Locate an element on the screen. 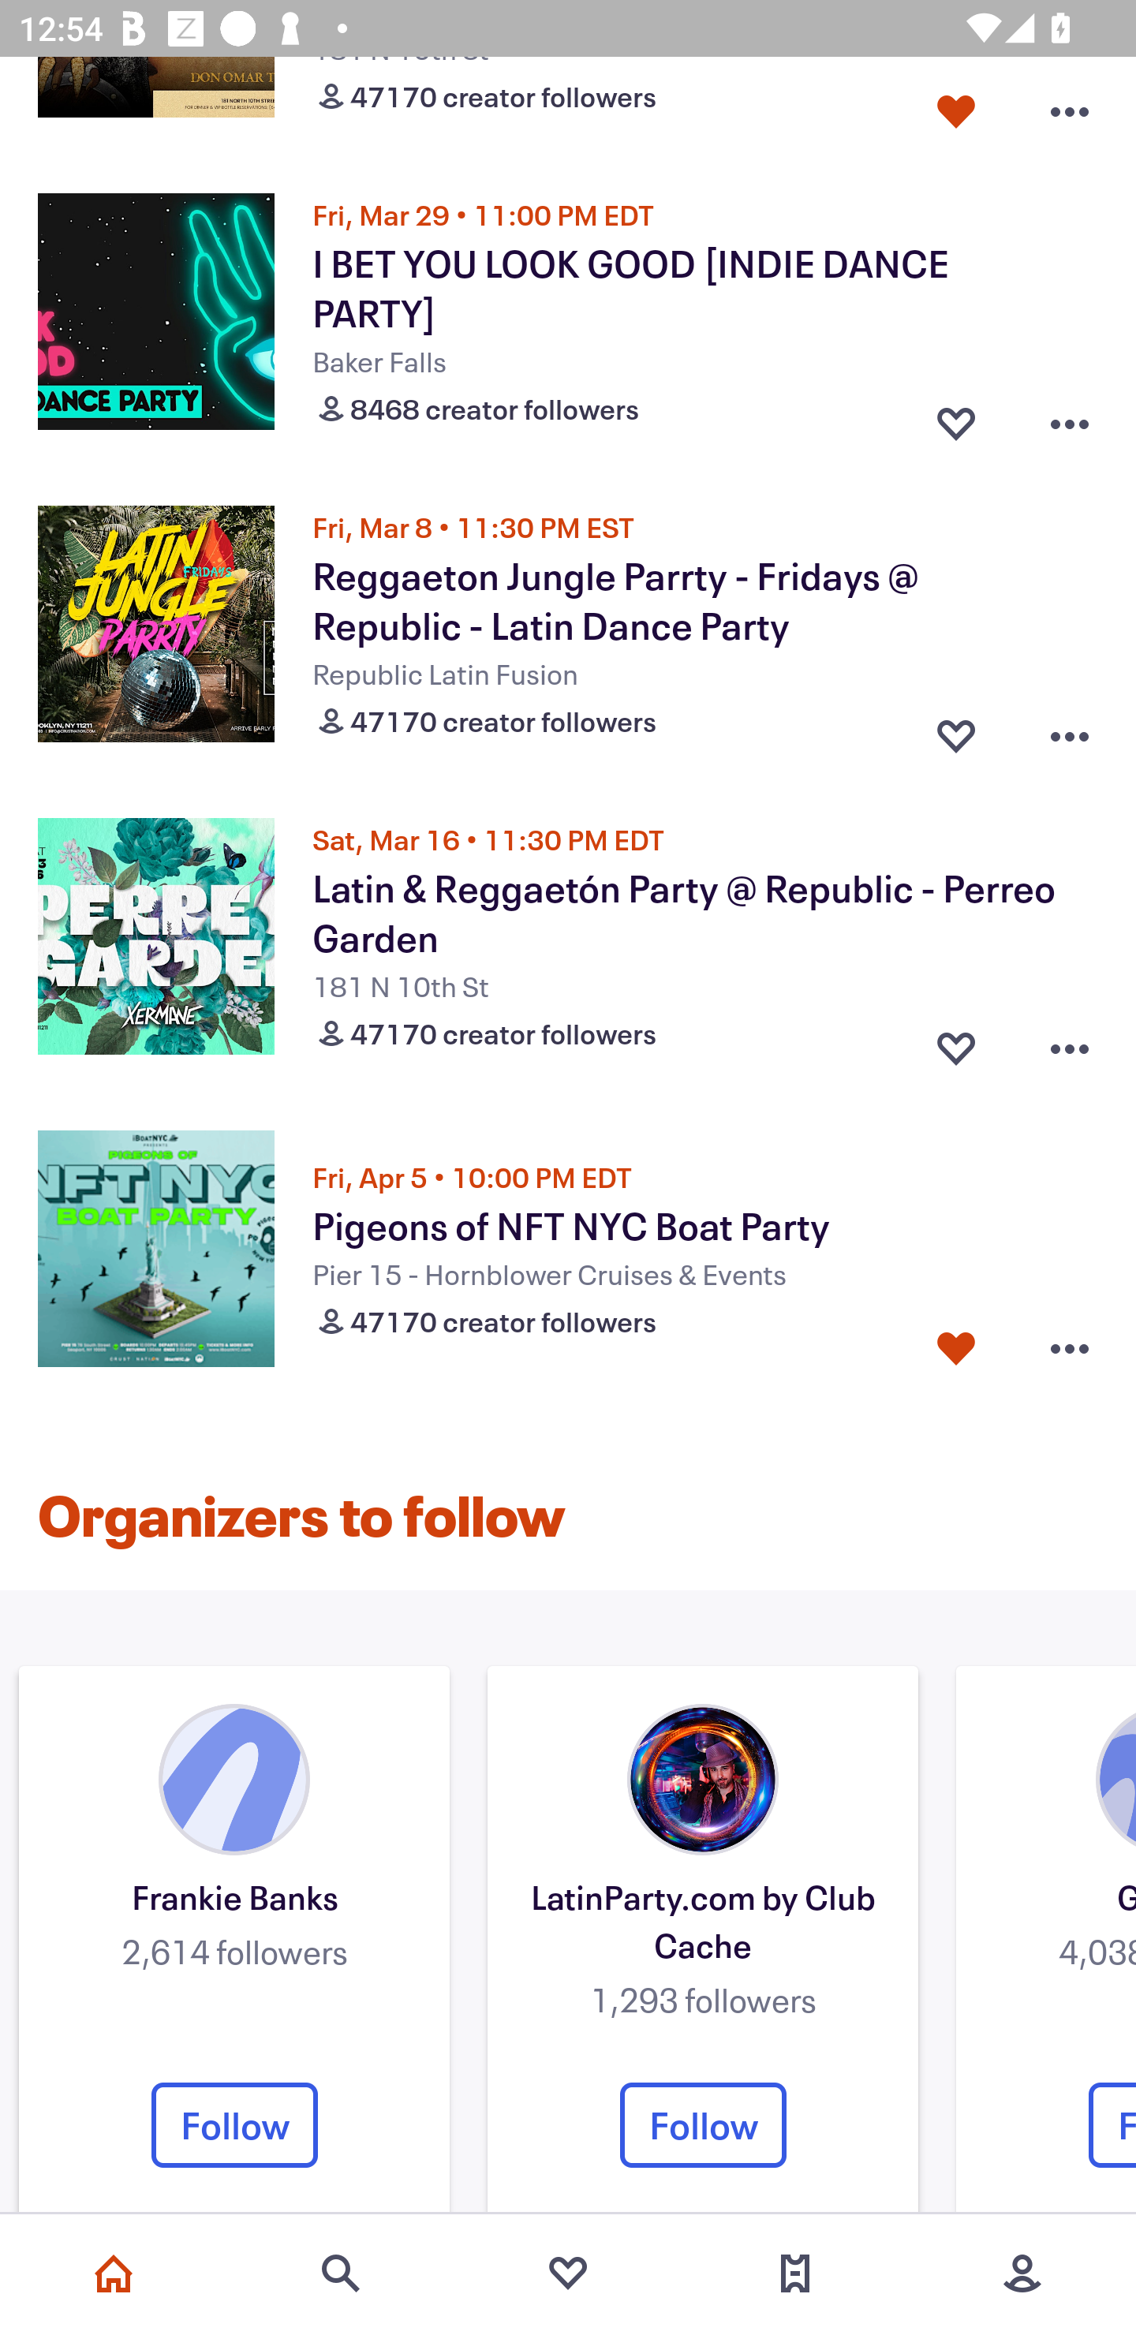 This screenshot has width=1136, height=2335. Home is located at coordinates (114, 2273).